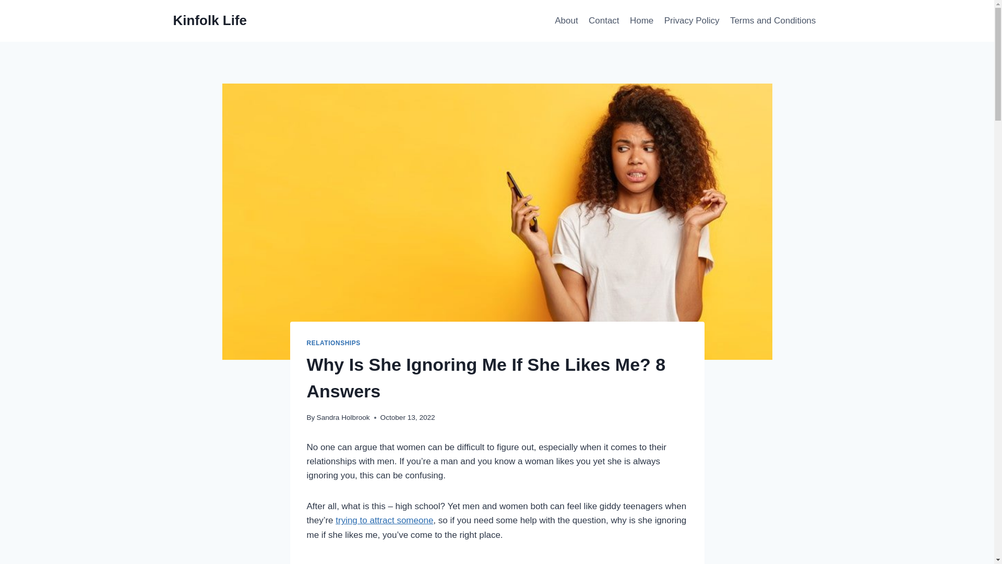 This screenshot has height=564, width=1002. Describe the element at coordinates (333, 343) in the screenshot. I see `RELATIONSHIPS` at that location.